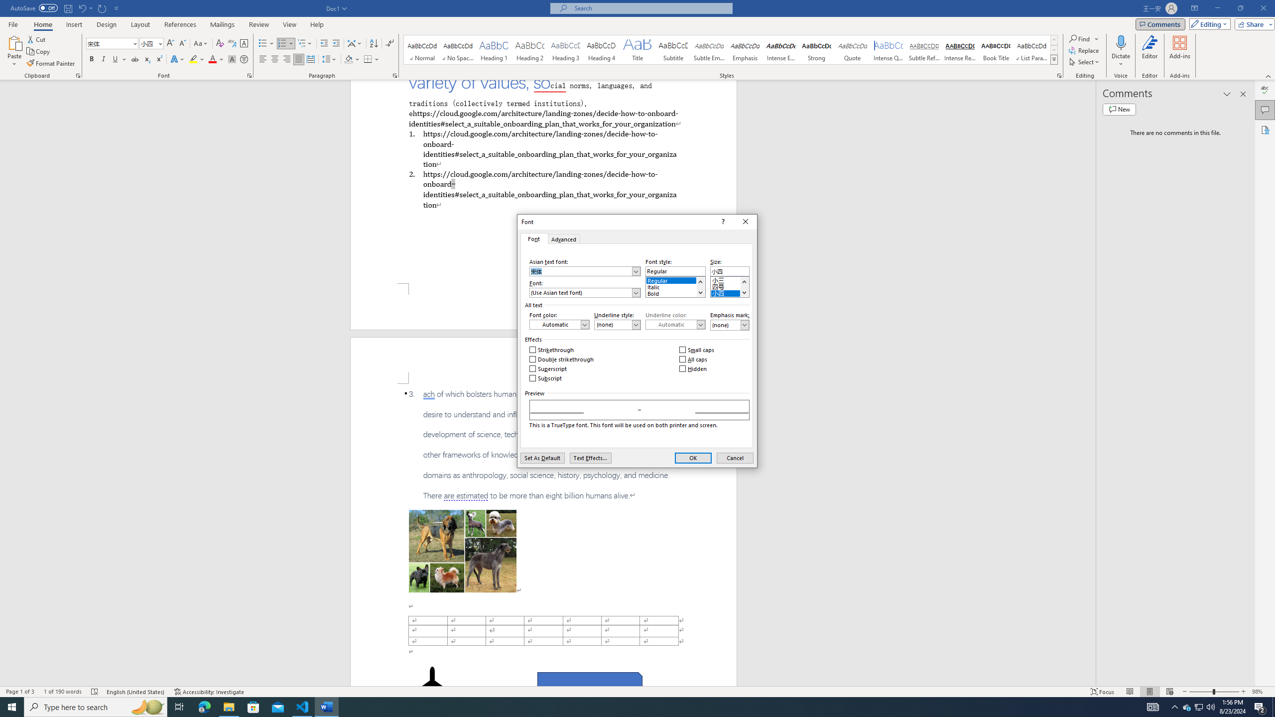 The width and height of the screenshot is (1275, 717). Describe the element at coordinates (1121, 60) in the screenshot. I see `More Options` at that location.